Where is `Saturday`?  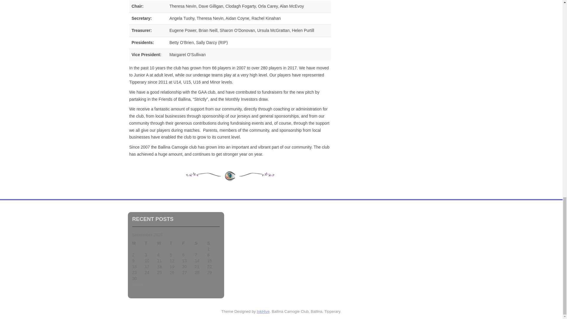 Saturday is located at coordinates (201, 243).